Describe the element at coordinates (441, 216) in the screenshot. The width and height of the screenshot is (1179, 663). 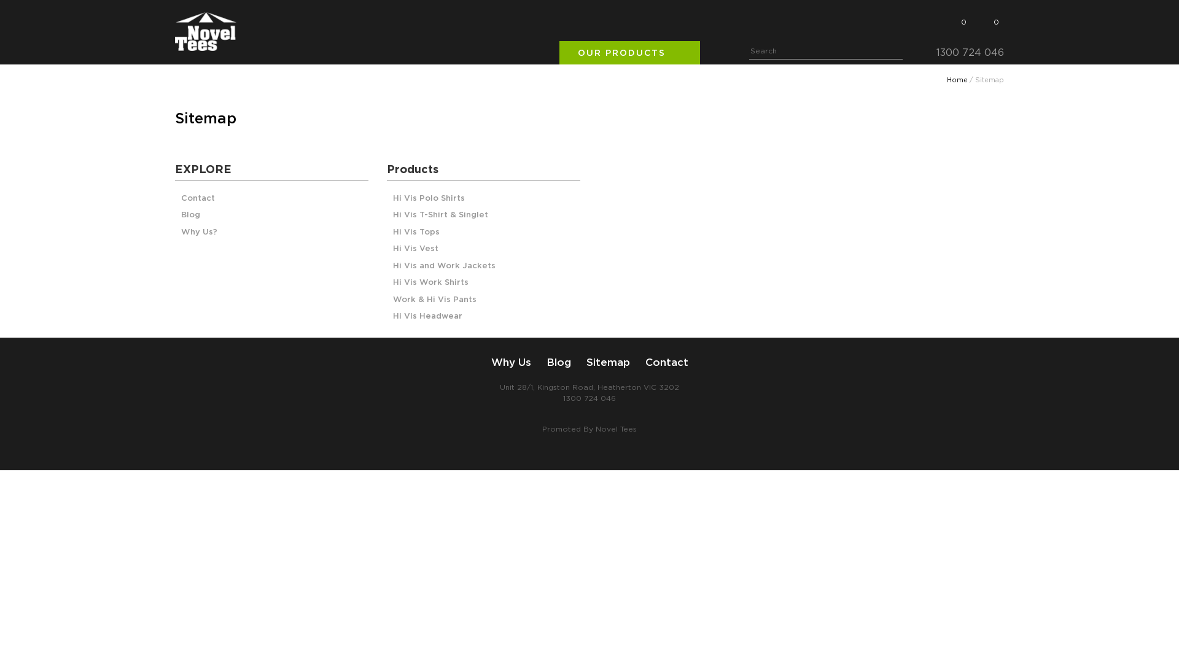
I see `Hi Vis T-Shirt & Singlet` at that location.